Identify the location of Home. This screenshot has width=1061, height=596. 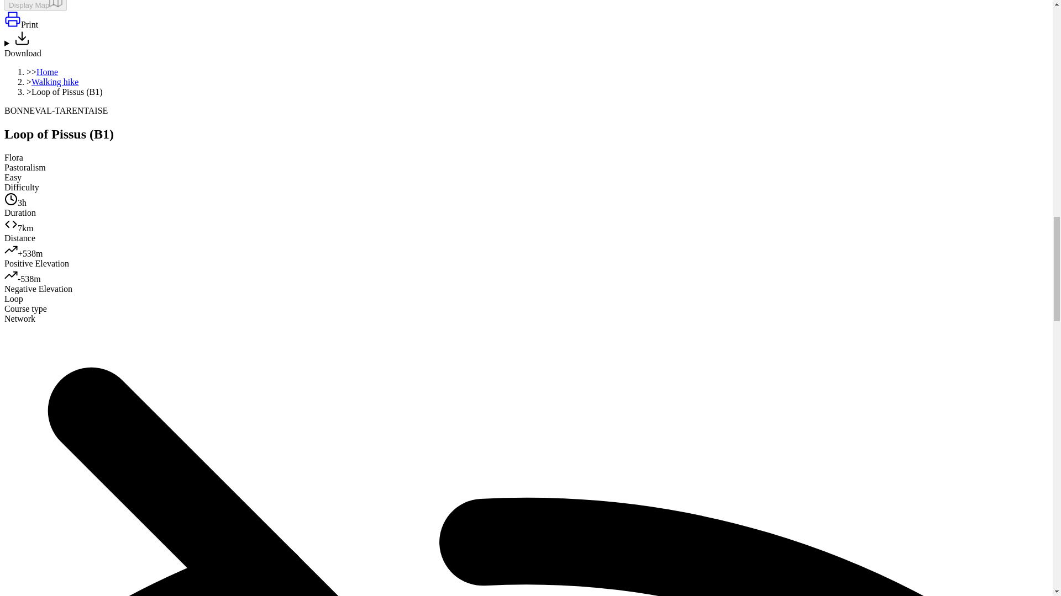
(47, 72).